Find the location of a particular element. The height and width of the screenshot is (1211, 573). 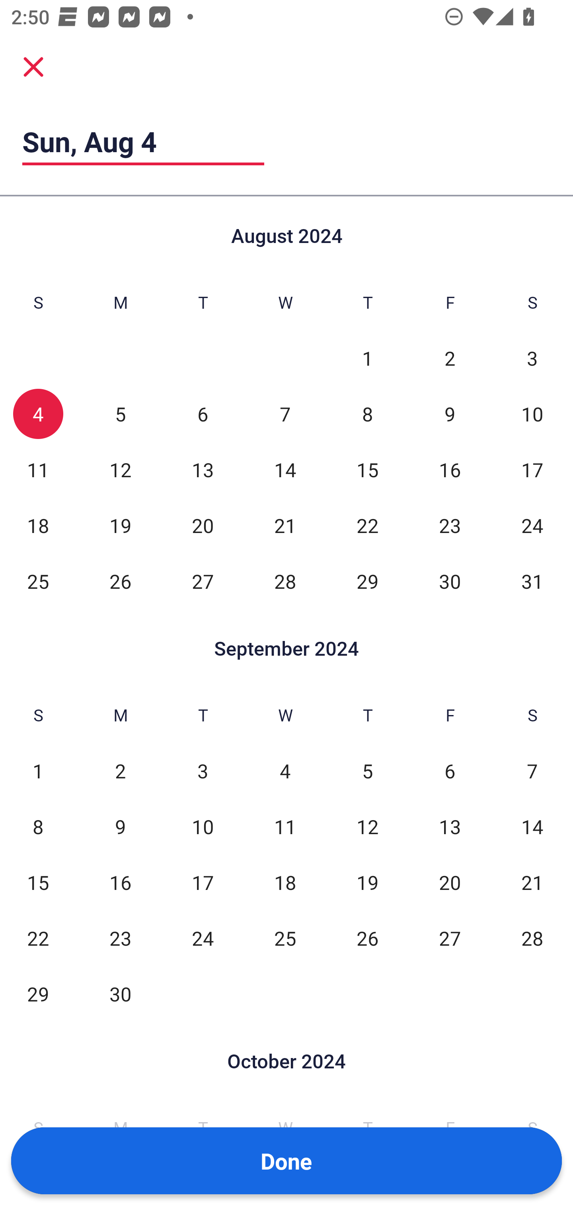

Done Button Done is located at coordinates (286, 1161).